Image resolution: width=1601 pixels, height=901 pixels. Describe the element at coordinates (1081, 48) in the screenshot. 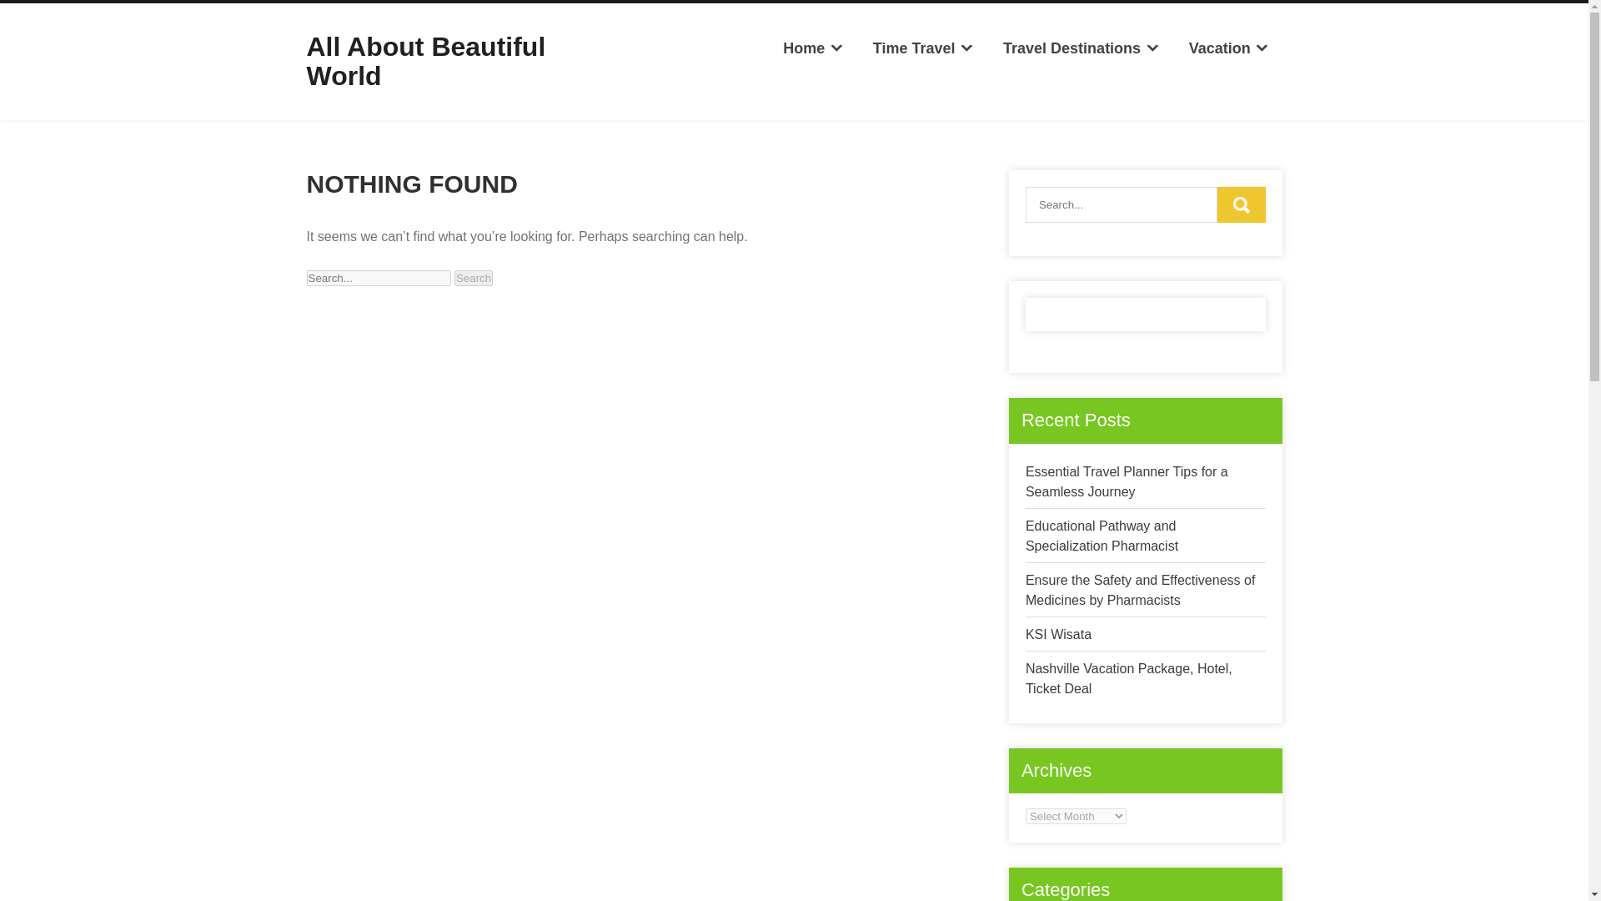

I see `Travel Destinations` at that location.